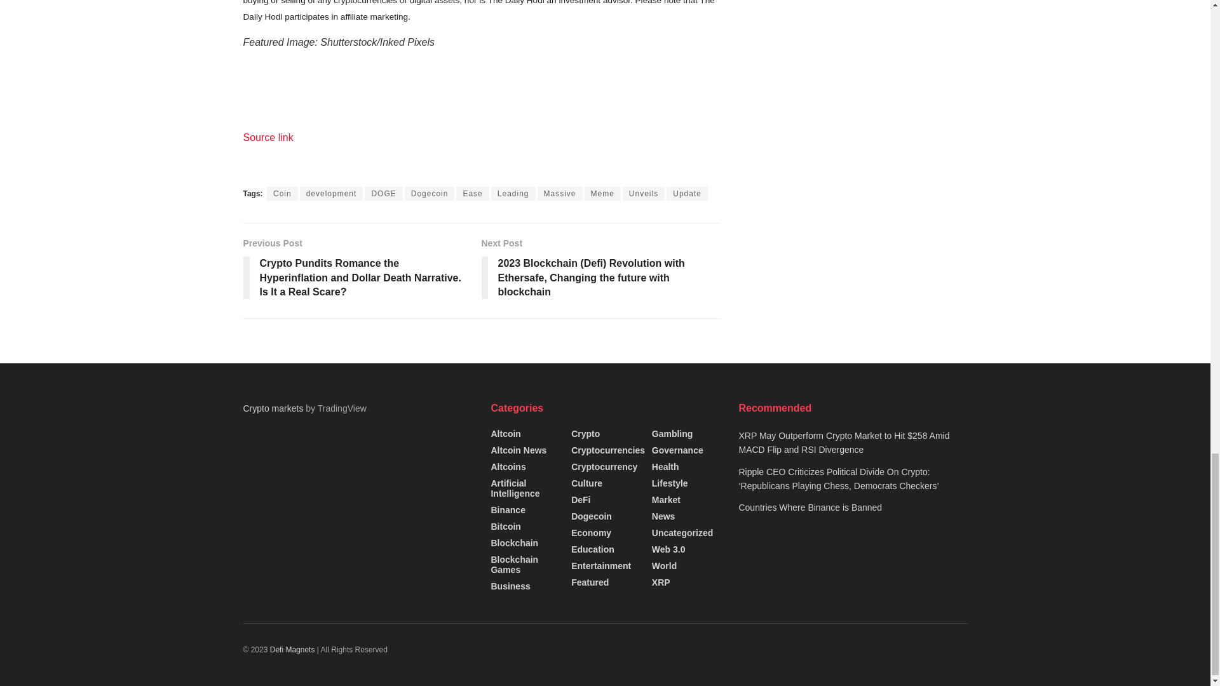  Describe the element at coordinates (268, 137) in the screenshot. I see `Source link` at that location.